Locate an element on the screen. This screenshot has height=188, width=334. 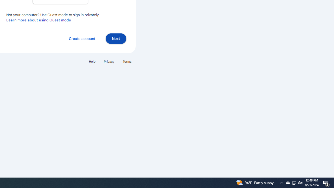
Next is located at coordinates (116, 38).